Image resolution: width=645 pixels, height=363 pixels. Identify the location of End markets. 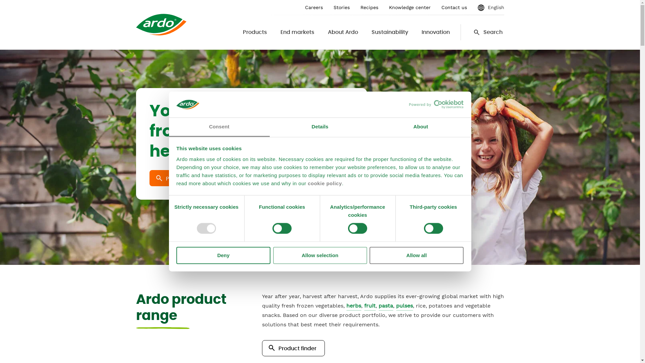
(297, 32).